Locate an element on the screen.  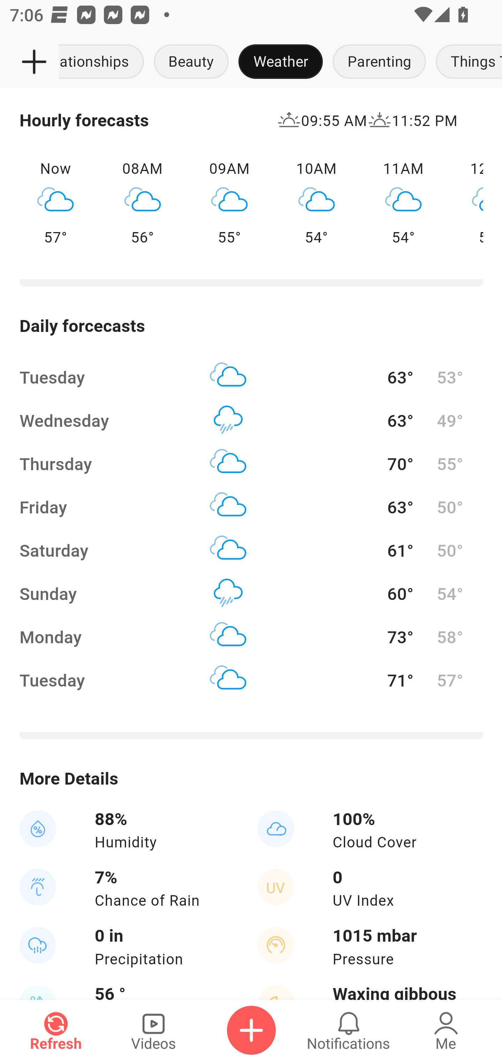
Relationships is located at coordinates (104, 62).